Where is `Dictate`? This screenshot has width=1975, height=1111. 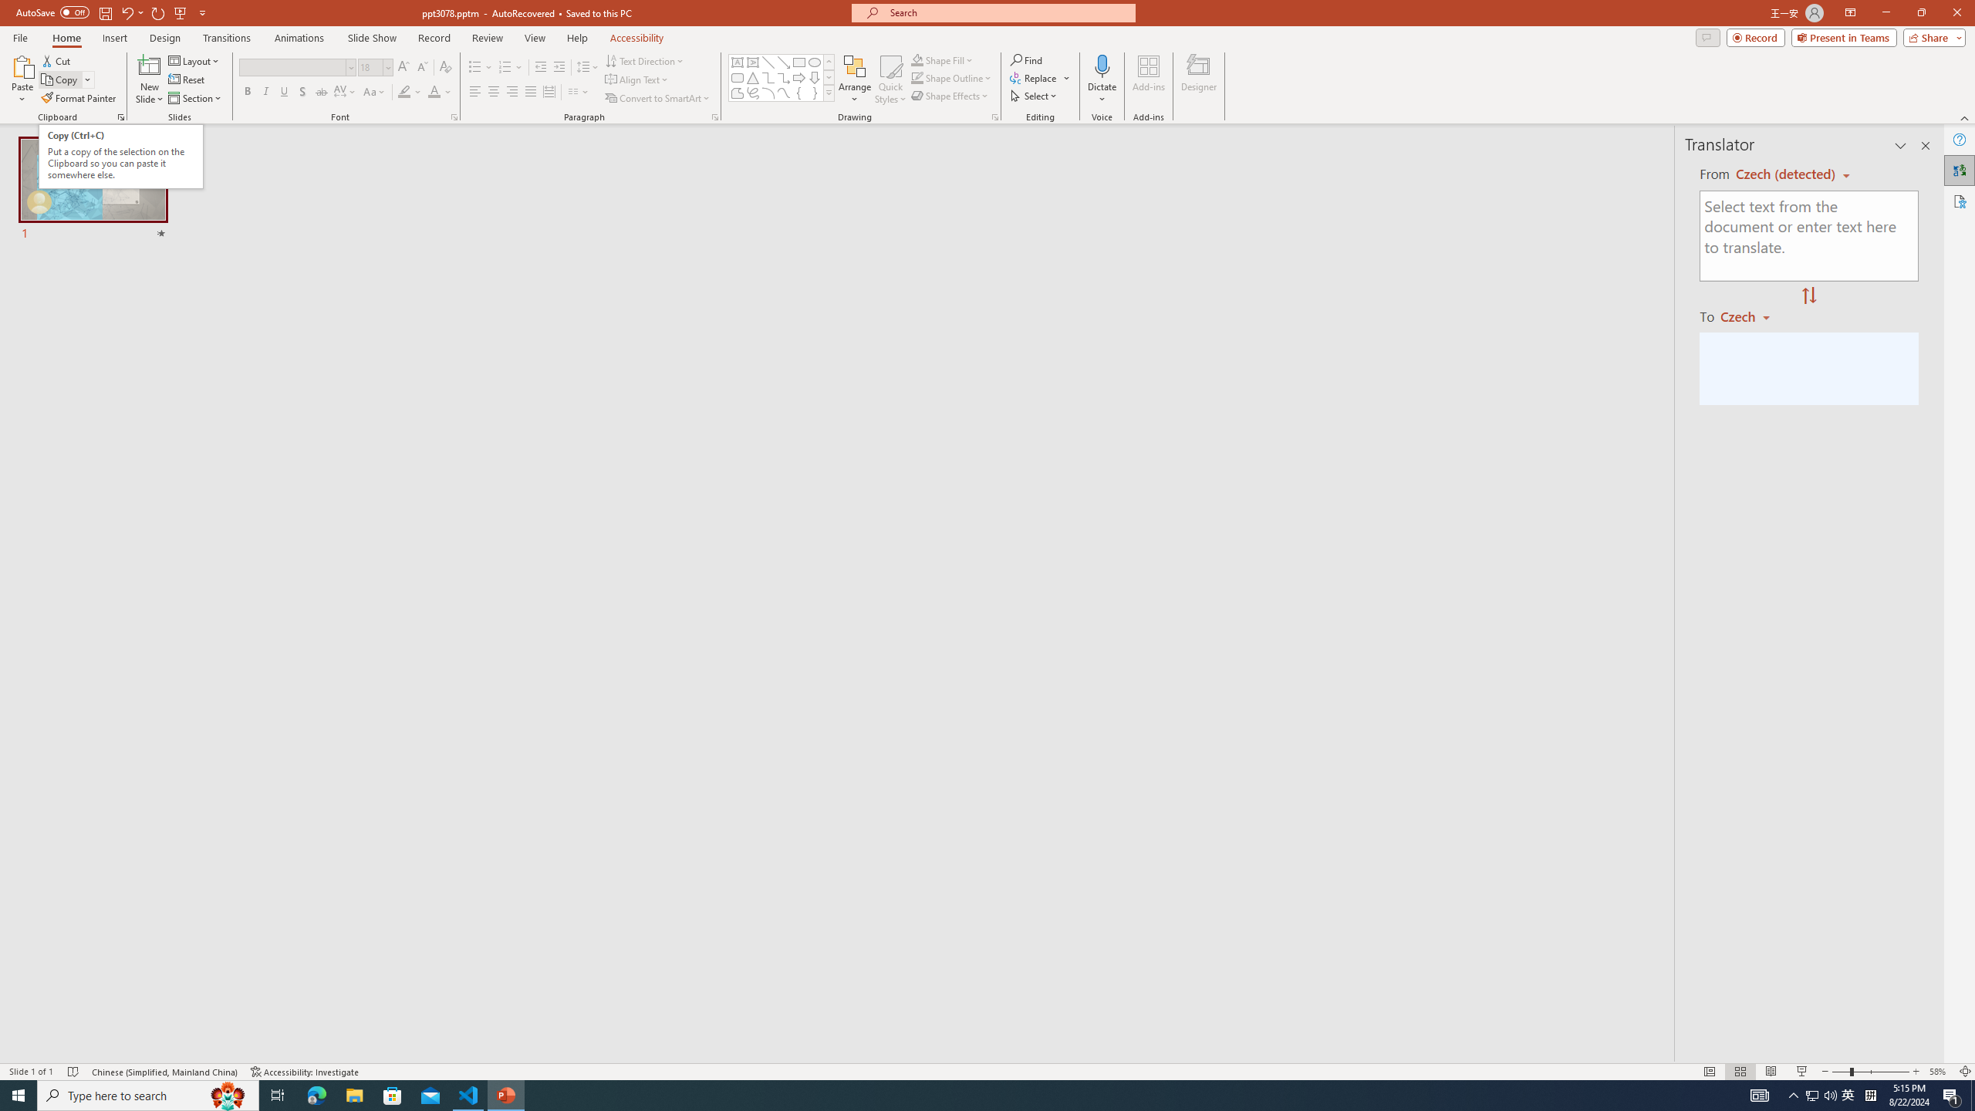
Dictate is located at coordinates (1102, 79).